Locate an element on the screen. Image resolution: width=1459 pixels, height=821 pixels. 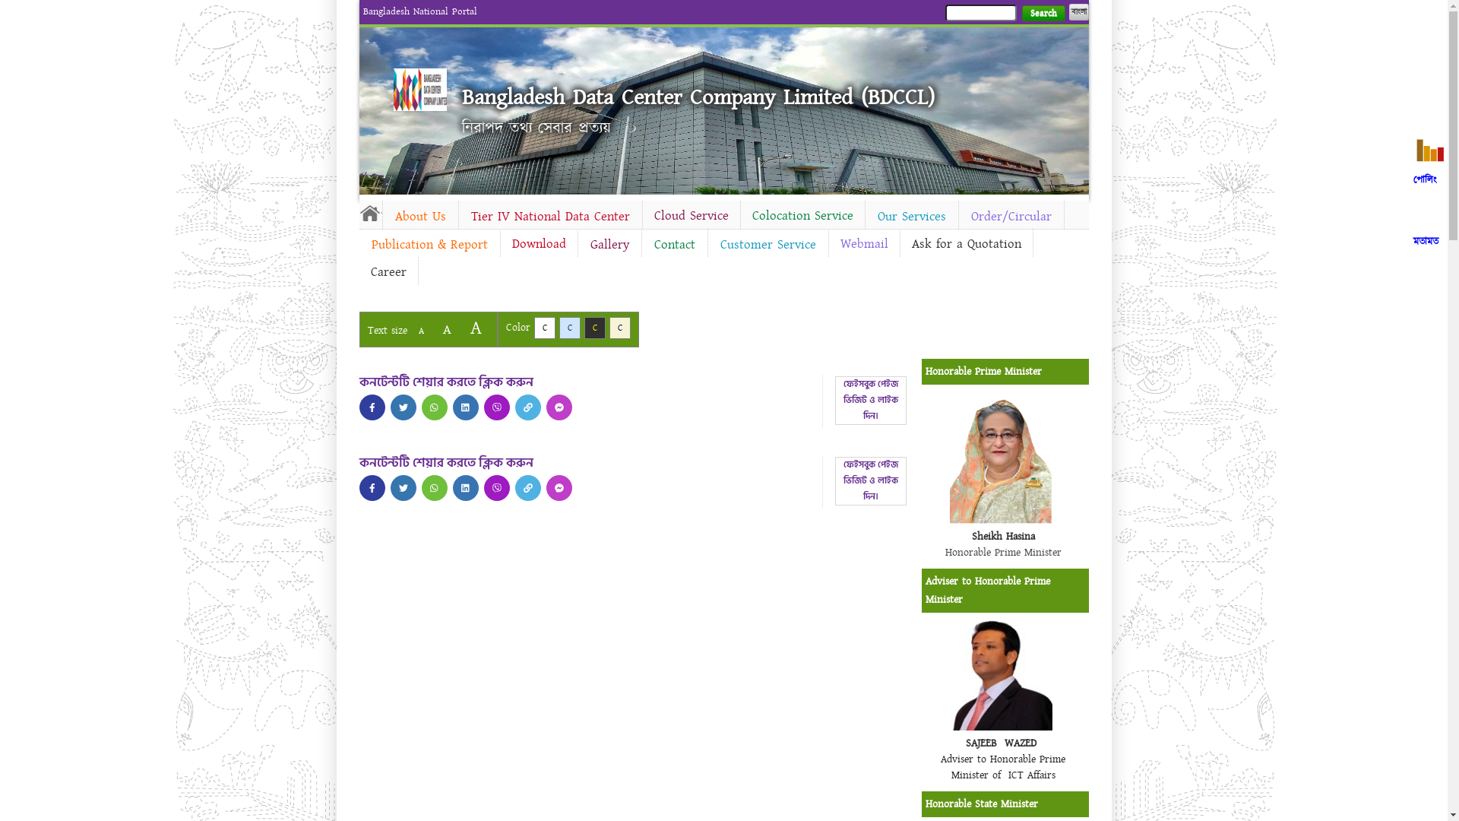
Contact is located at coordinates (674, 245).